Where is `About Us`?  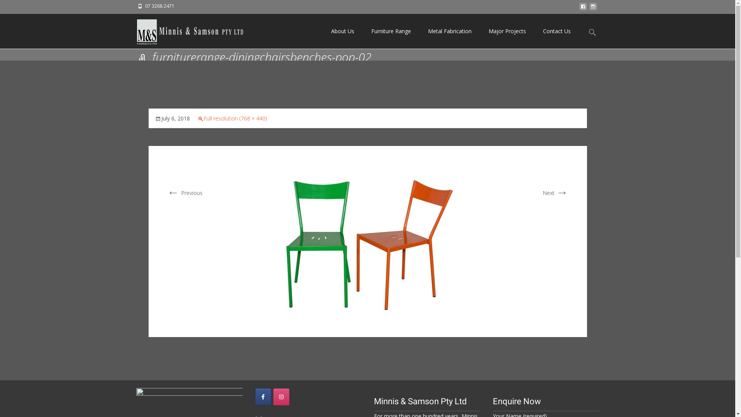 About Us is located at coordinates (343, 31).